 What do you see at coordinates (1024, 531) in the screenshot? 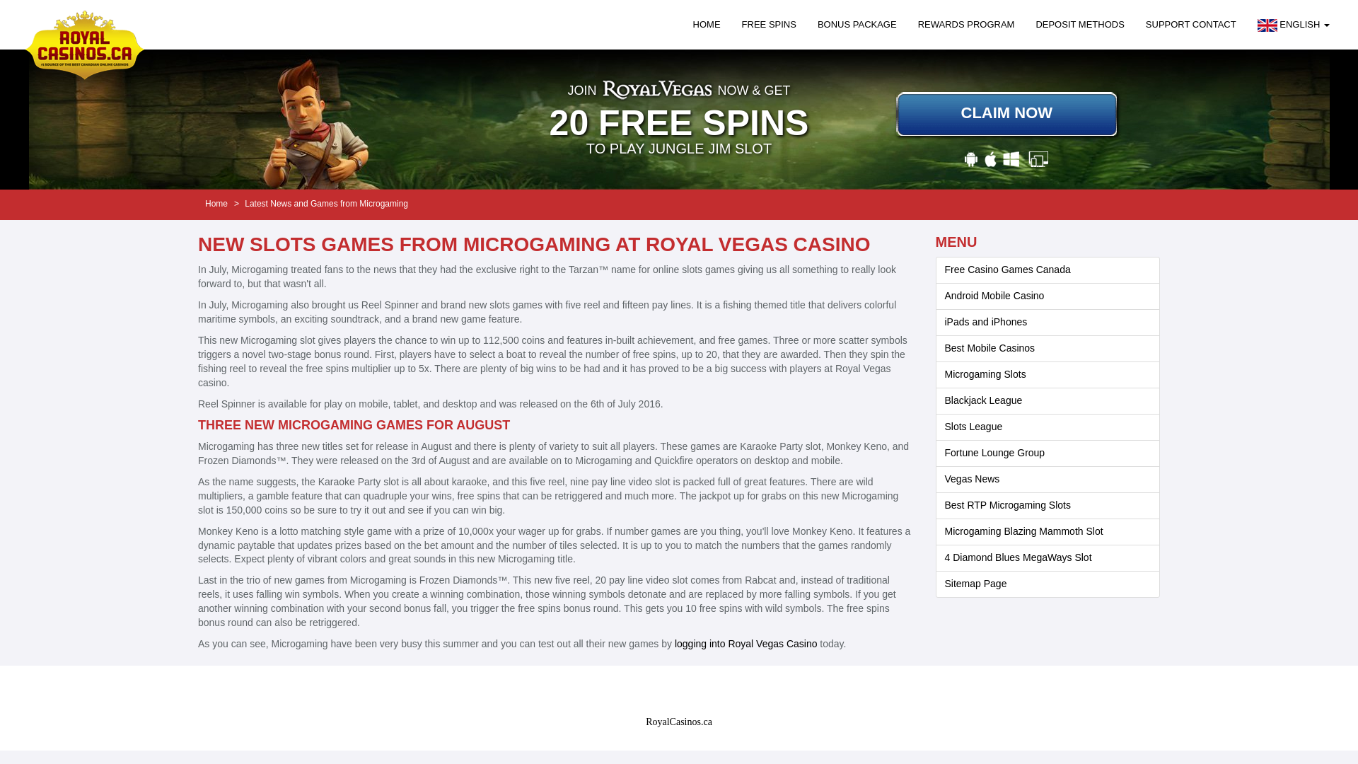
I see `Microgaming Blazing Mammoth Slot` at bounding box center [1024, 531].